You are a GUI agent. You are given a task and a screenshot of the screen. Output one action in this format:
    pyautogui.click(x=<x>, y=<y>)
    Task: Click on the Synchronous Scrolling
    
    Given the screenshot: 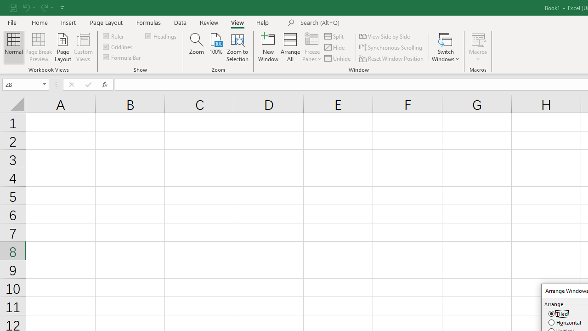 What is the action you would take?
    pyautogui.click(x=391, y=48)
    